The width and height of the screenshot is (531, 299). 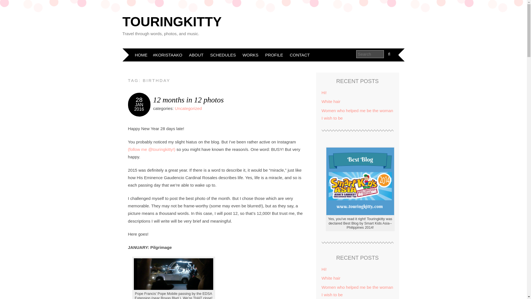 I want to click on HOME, so click(x=139, y=109).